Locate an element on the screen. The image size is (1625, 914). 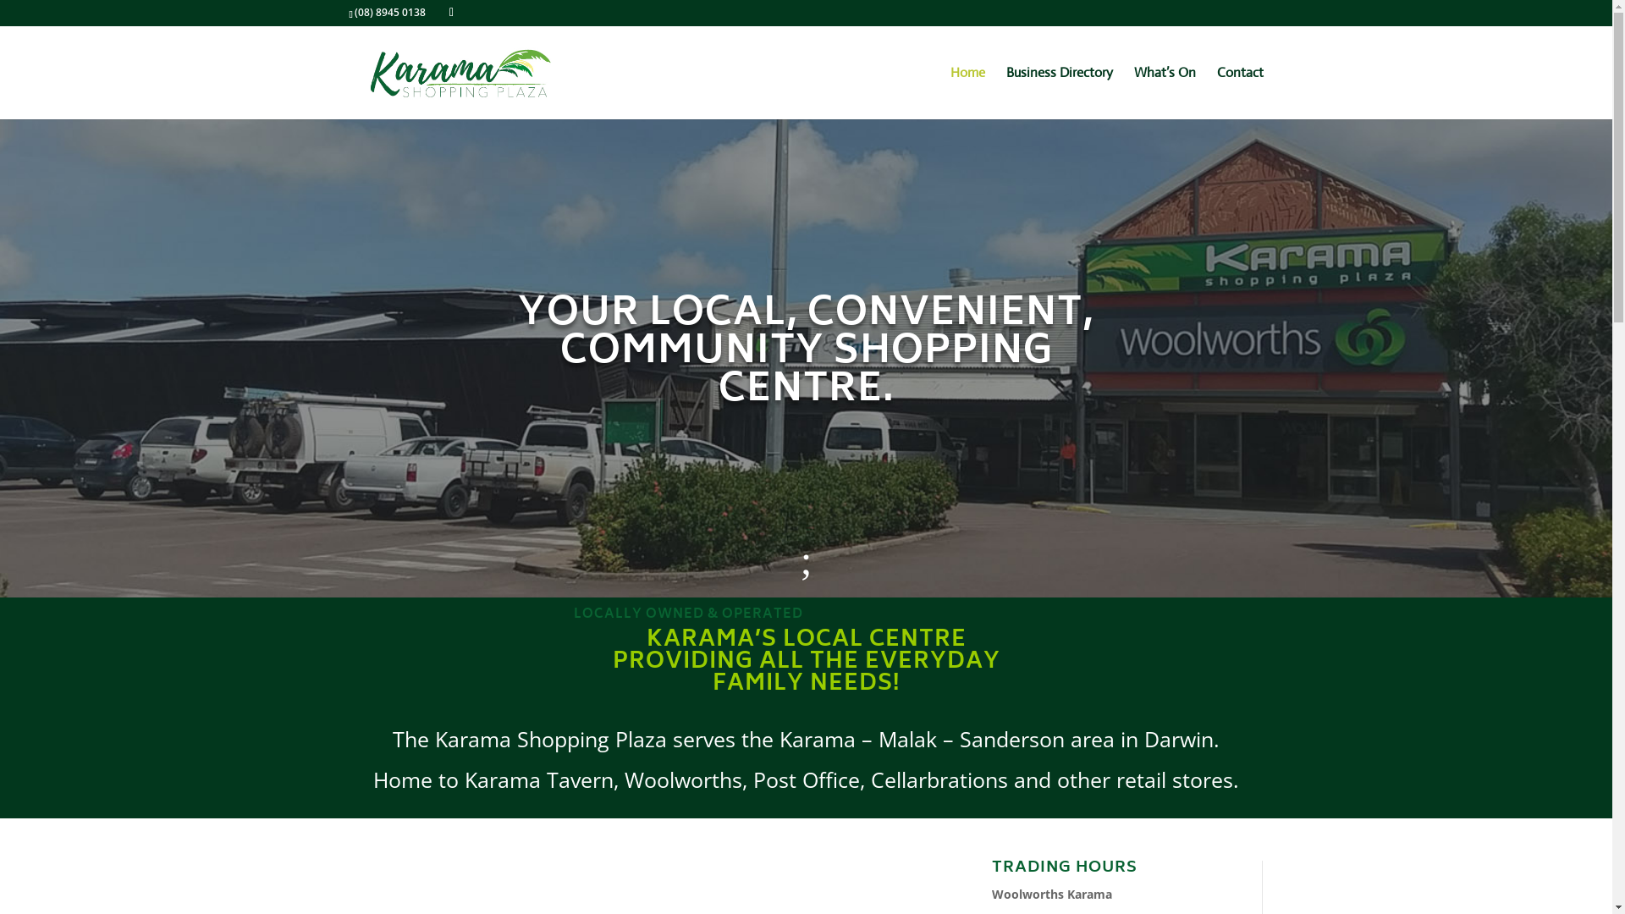
Business Directory is located at coordinates (1059, 93).